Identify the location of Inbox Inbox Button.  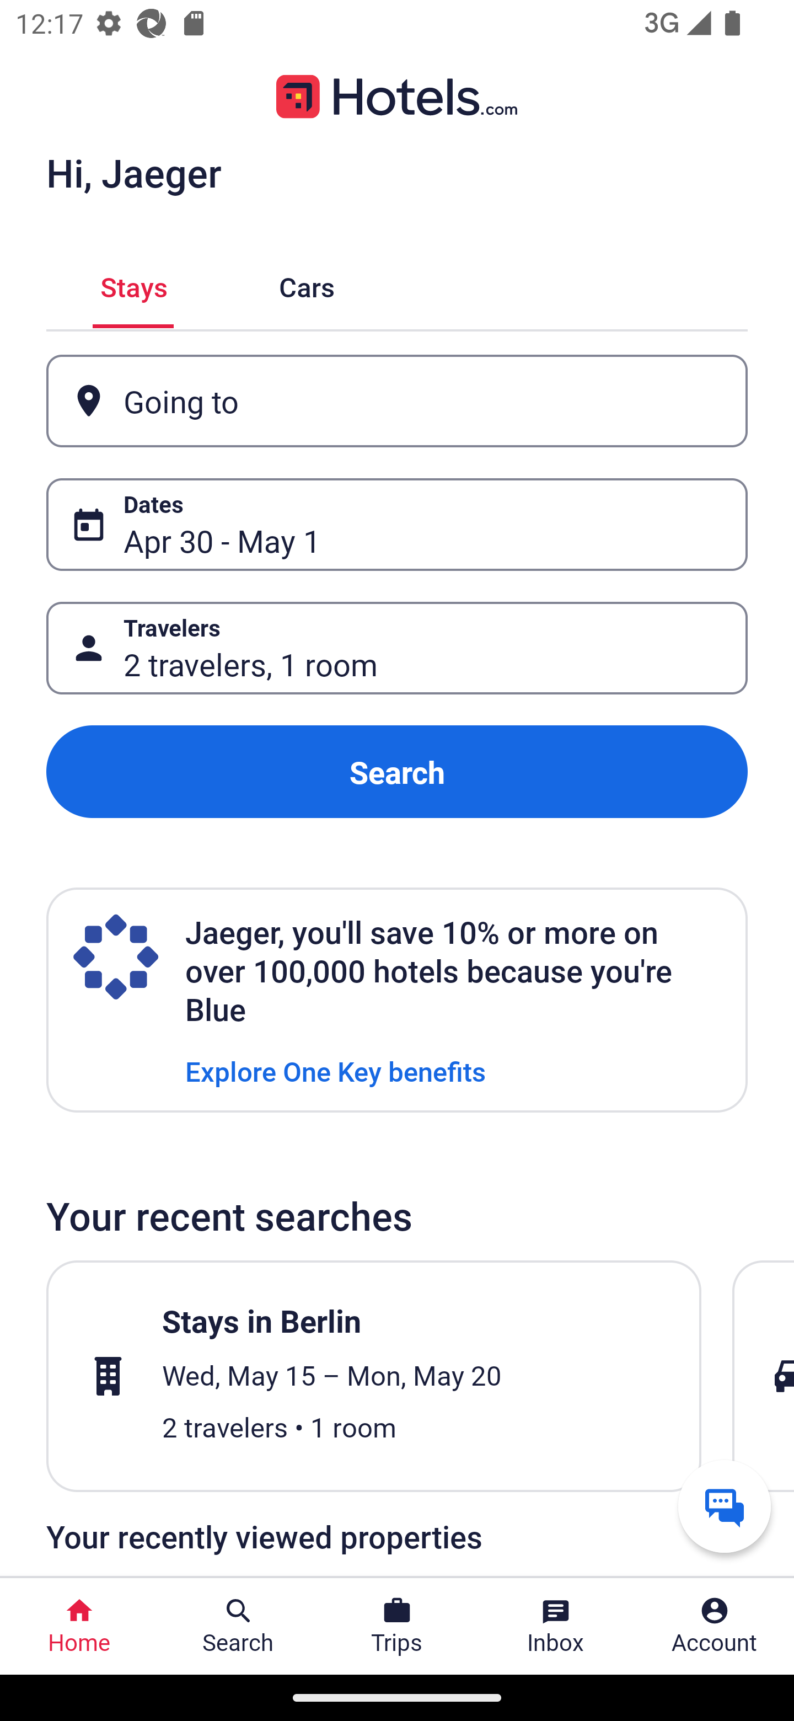
(556, 1626).